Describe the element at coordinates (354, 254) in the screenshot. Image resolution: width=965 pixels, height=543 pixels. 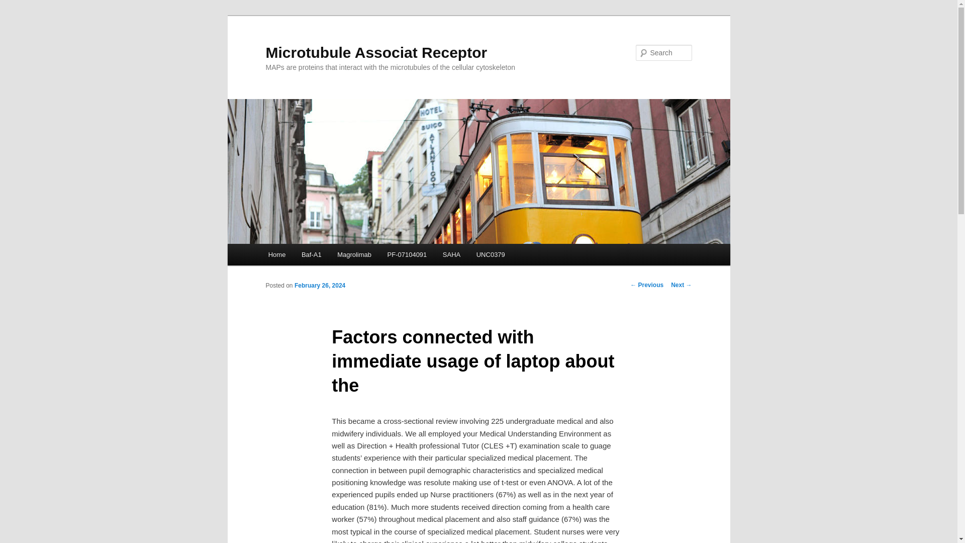
I see `Magrolimab` at that location.